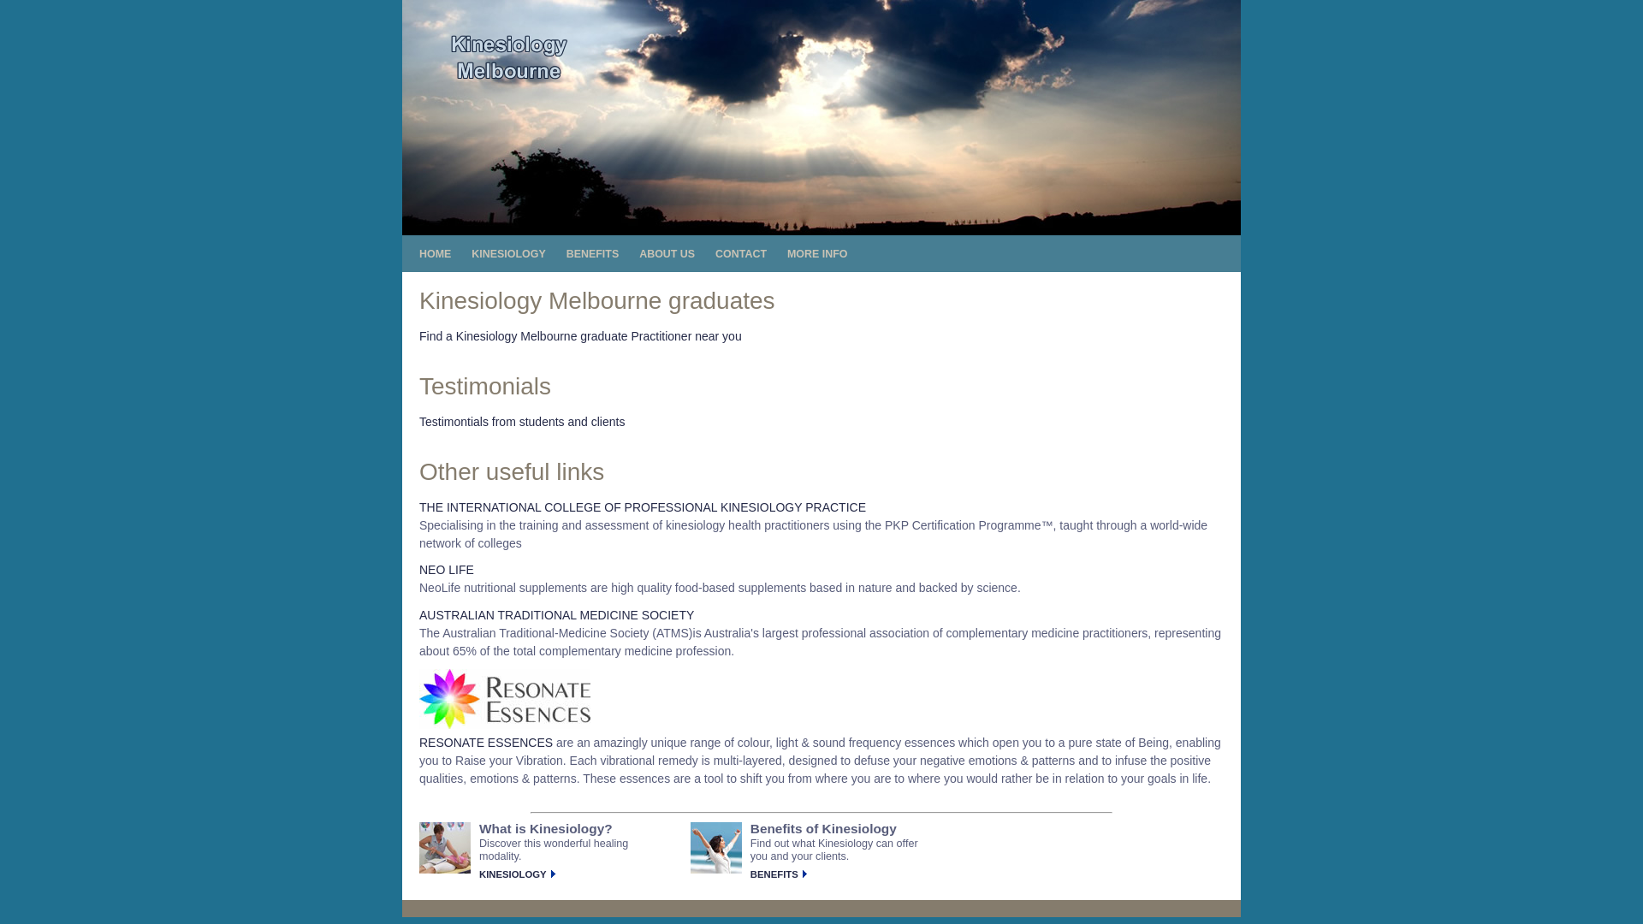 Image resolution: width=1643 pixels, height=924 pixels. Describe the element at coordinates (447, 570) in the screenshot. I see `NEO LIFE` at that location.